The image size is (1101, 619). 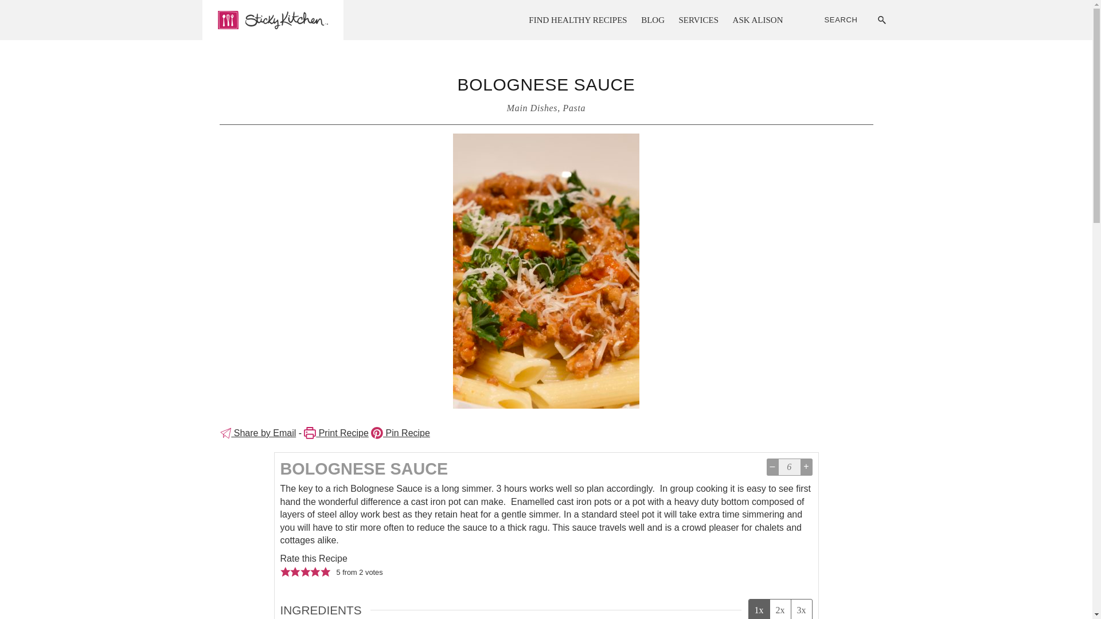 What do you see at coordinates (653, 20) in the screenshot?
I see `BLOG` at bounding box center [653, 20].